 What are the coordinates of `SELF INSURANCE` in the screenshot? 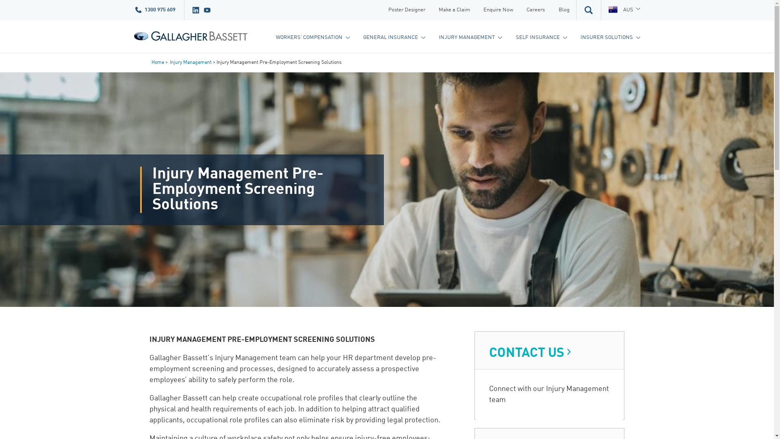 It's located at (541, 38).